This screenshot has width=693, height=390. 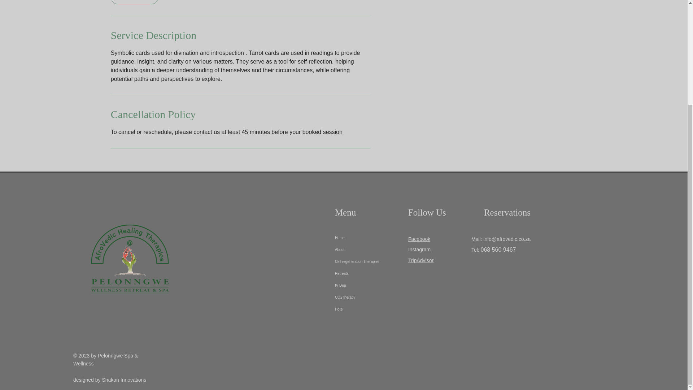 What do you see at coordinates (365, 309) in the screenshot?
I see `Hotel` at bounding box center [365, 309].